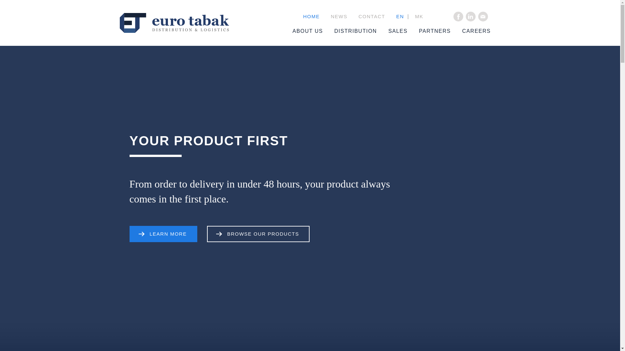  What do you see at coordinates (339, 17) in the screenshot?
I see `NEWS` at bounding box center [339, 17].